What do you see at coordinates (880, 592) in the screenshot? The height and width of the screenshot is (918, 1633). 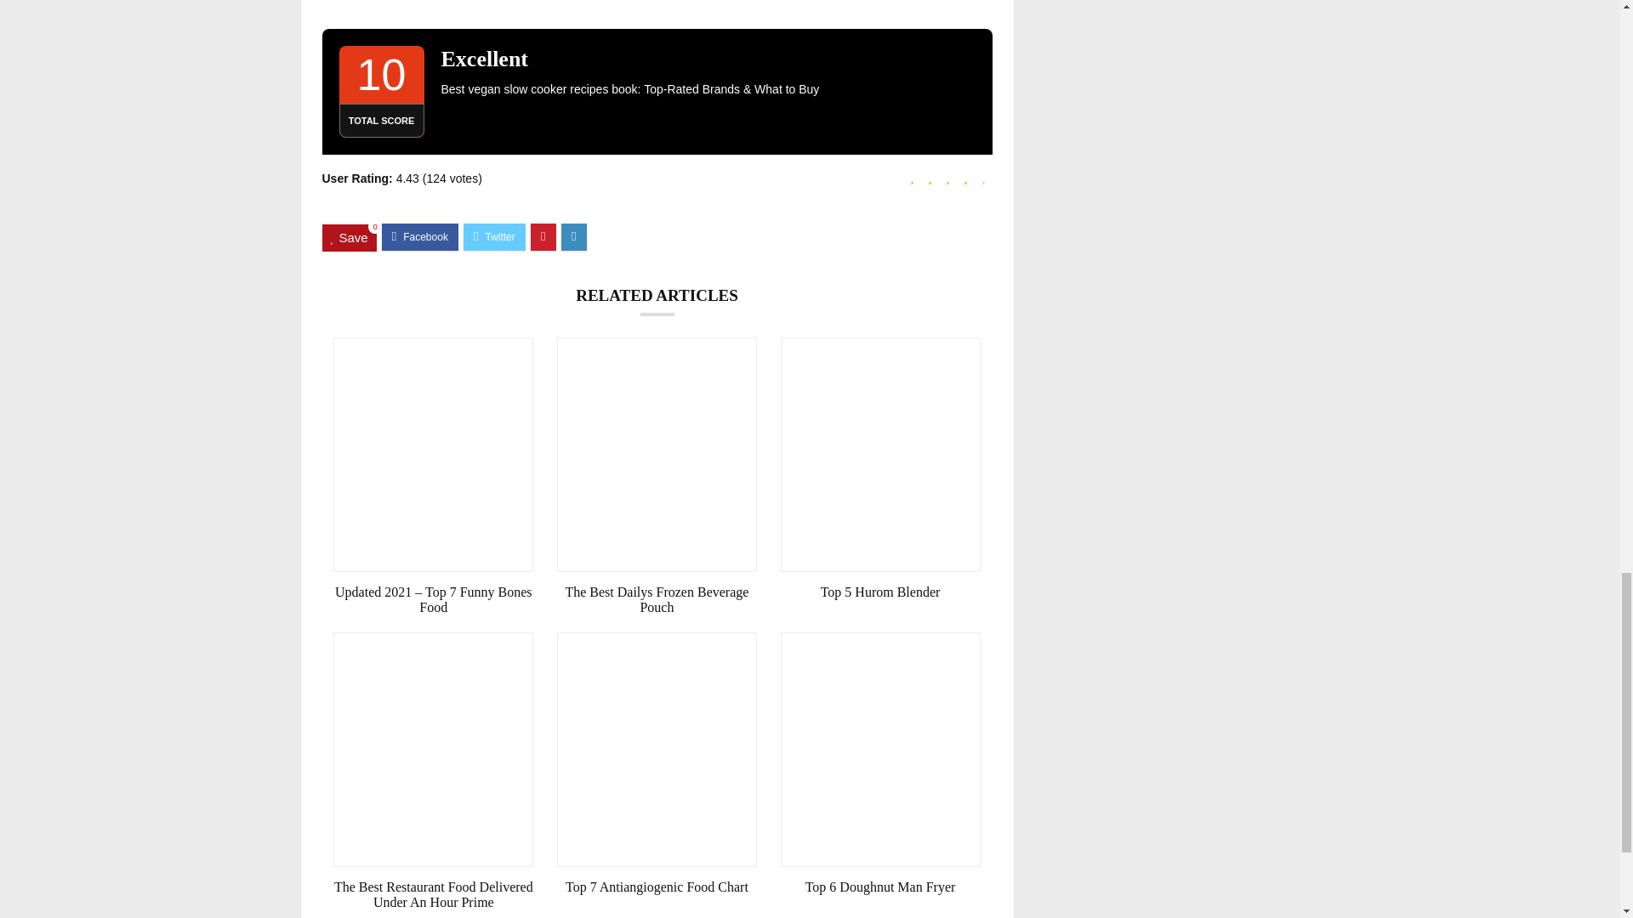 I see `Top 5 Hurom Blender` at bounding box center [880, 592].